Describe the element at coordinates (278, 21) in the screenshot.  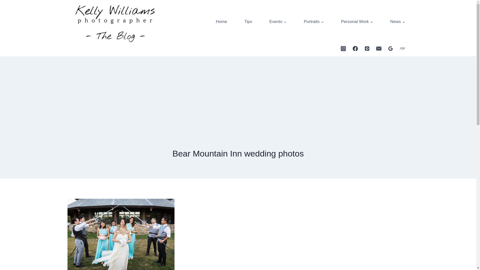
I see `Events` at that location.